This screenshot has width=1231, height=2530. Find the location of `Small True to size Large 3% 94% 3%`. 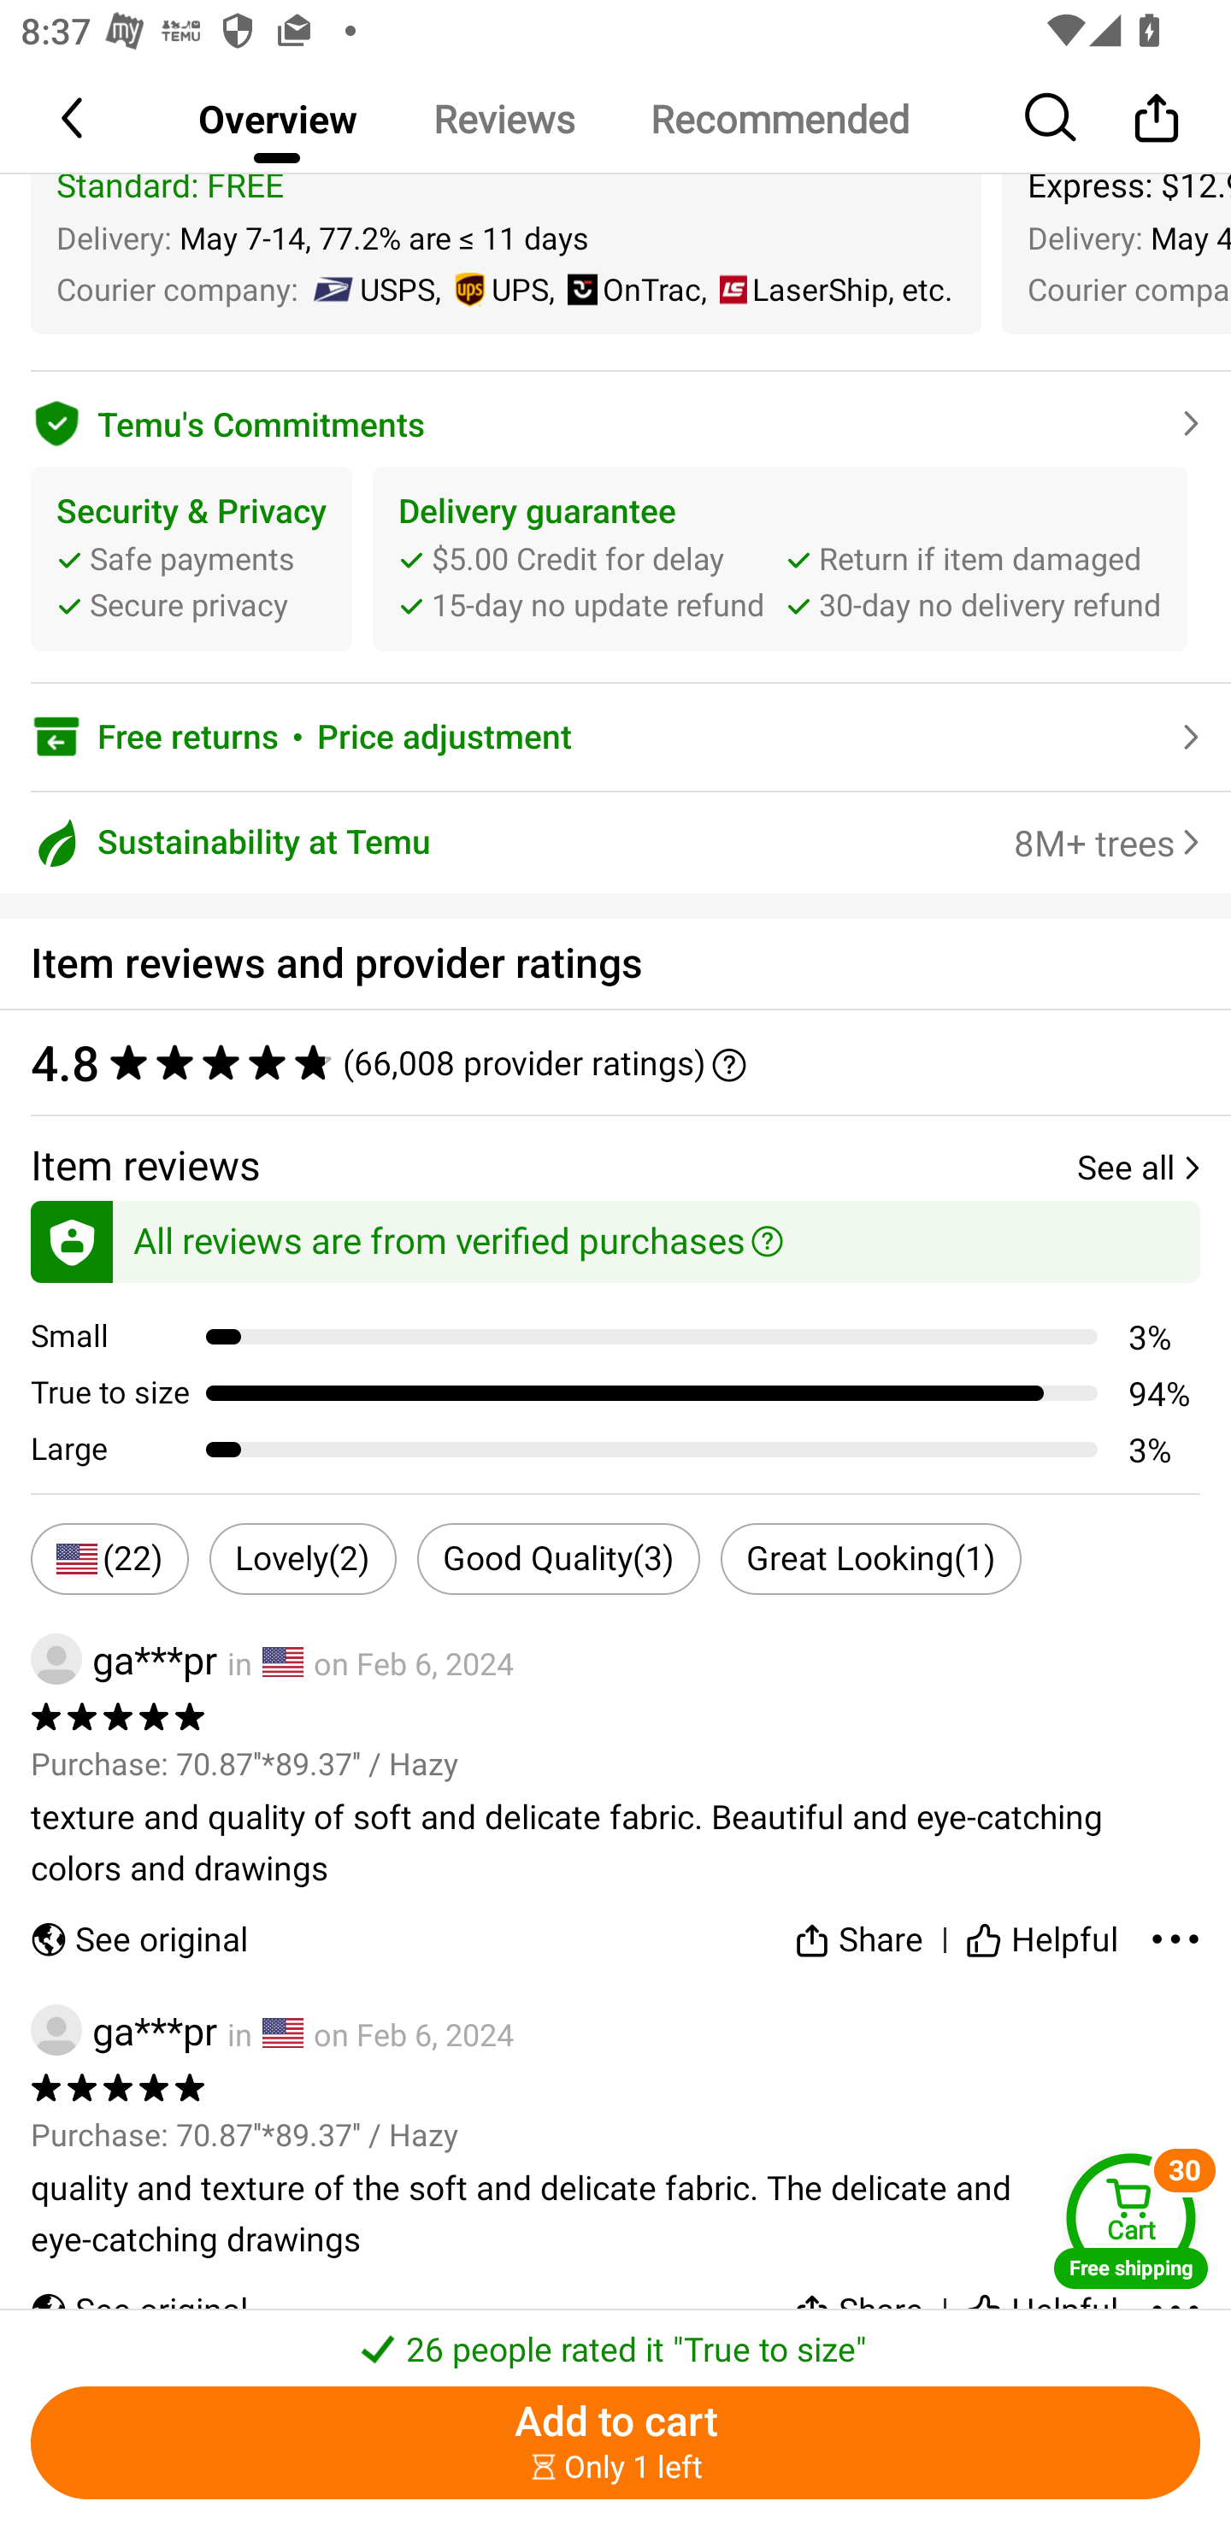

Small True to size Large 3% 94% 3% is located at coordinates (631, 1392).